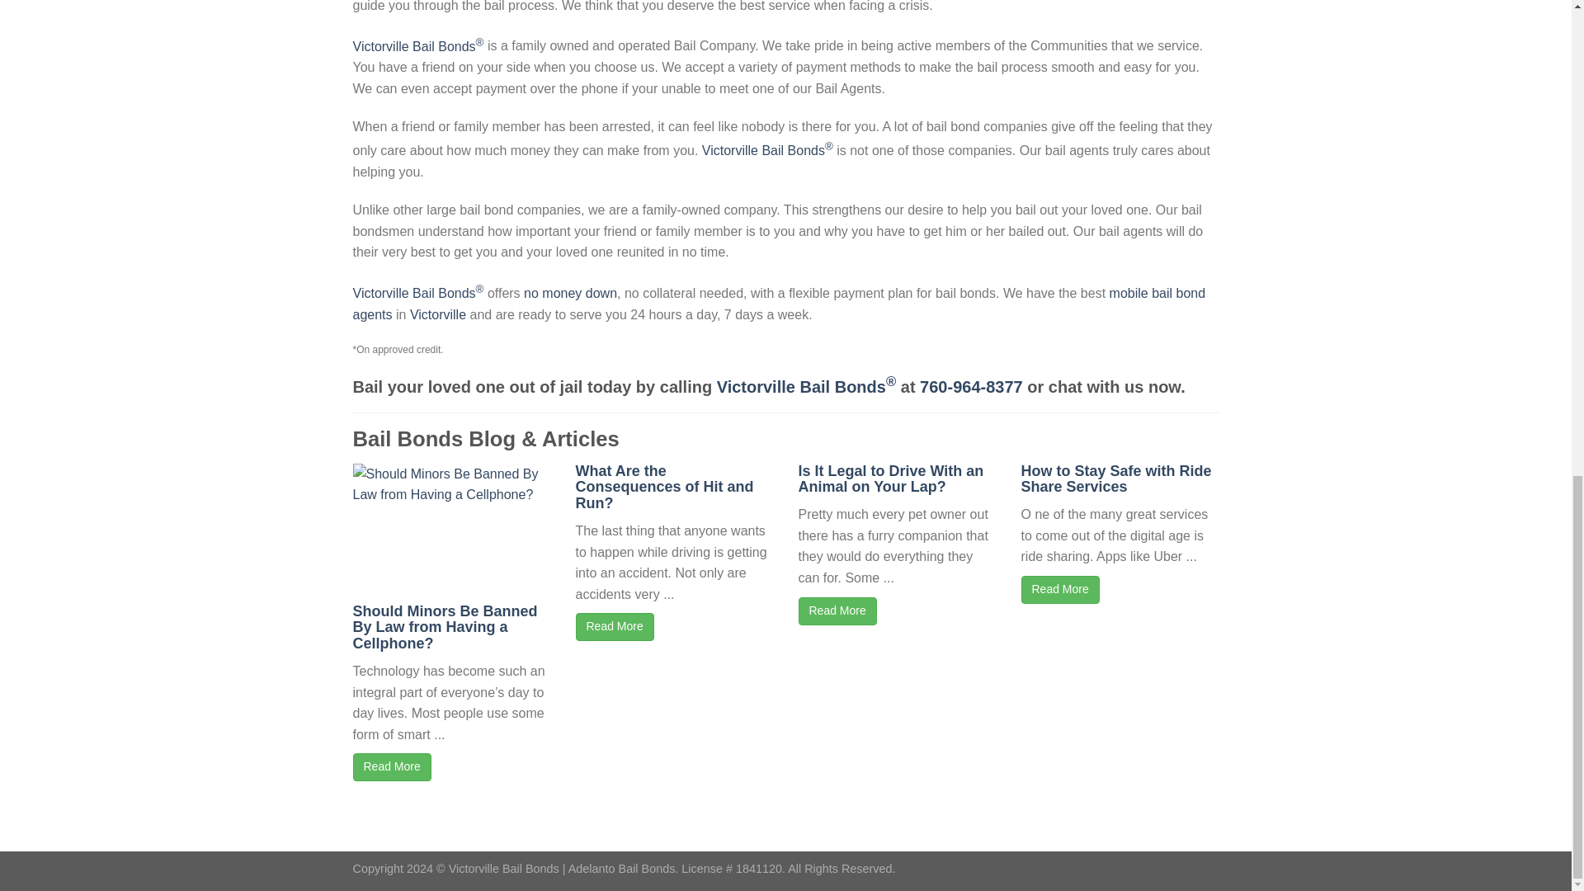 The width and height of the screenshot is (1584, 891). What do you see at coordinates (779, 304) in the screenshot?
I see `mobile bail bond agents` at bounding box center [779, 304].